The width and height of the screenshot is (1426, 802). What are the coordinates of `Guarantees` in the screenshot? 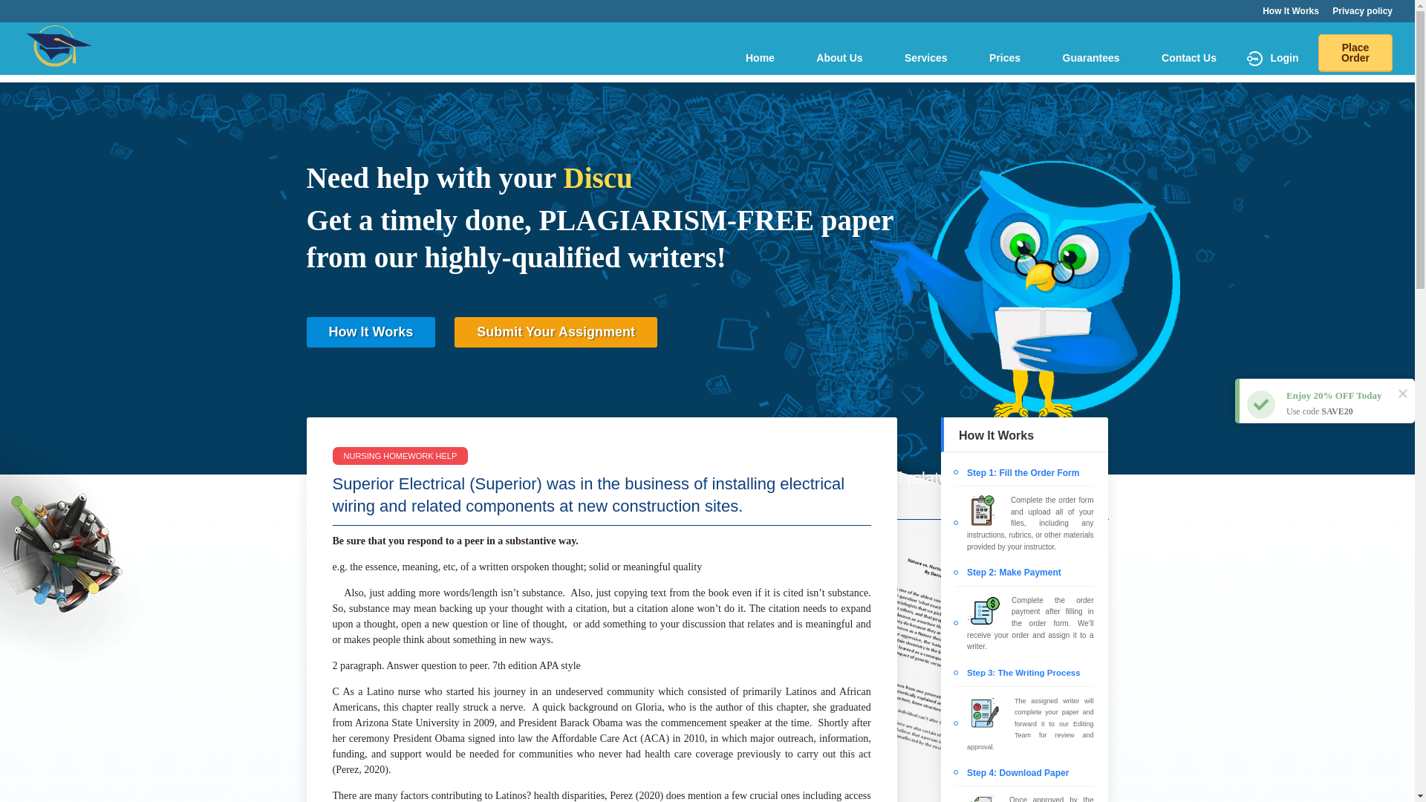 It's located at (1091, 58).